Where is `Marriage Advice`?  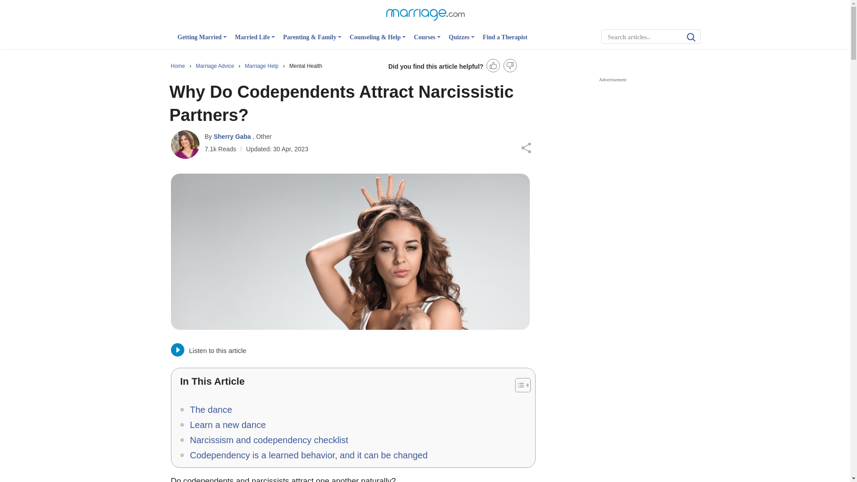 Marriage Advice is located at coordinates (216, 66).